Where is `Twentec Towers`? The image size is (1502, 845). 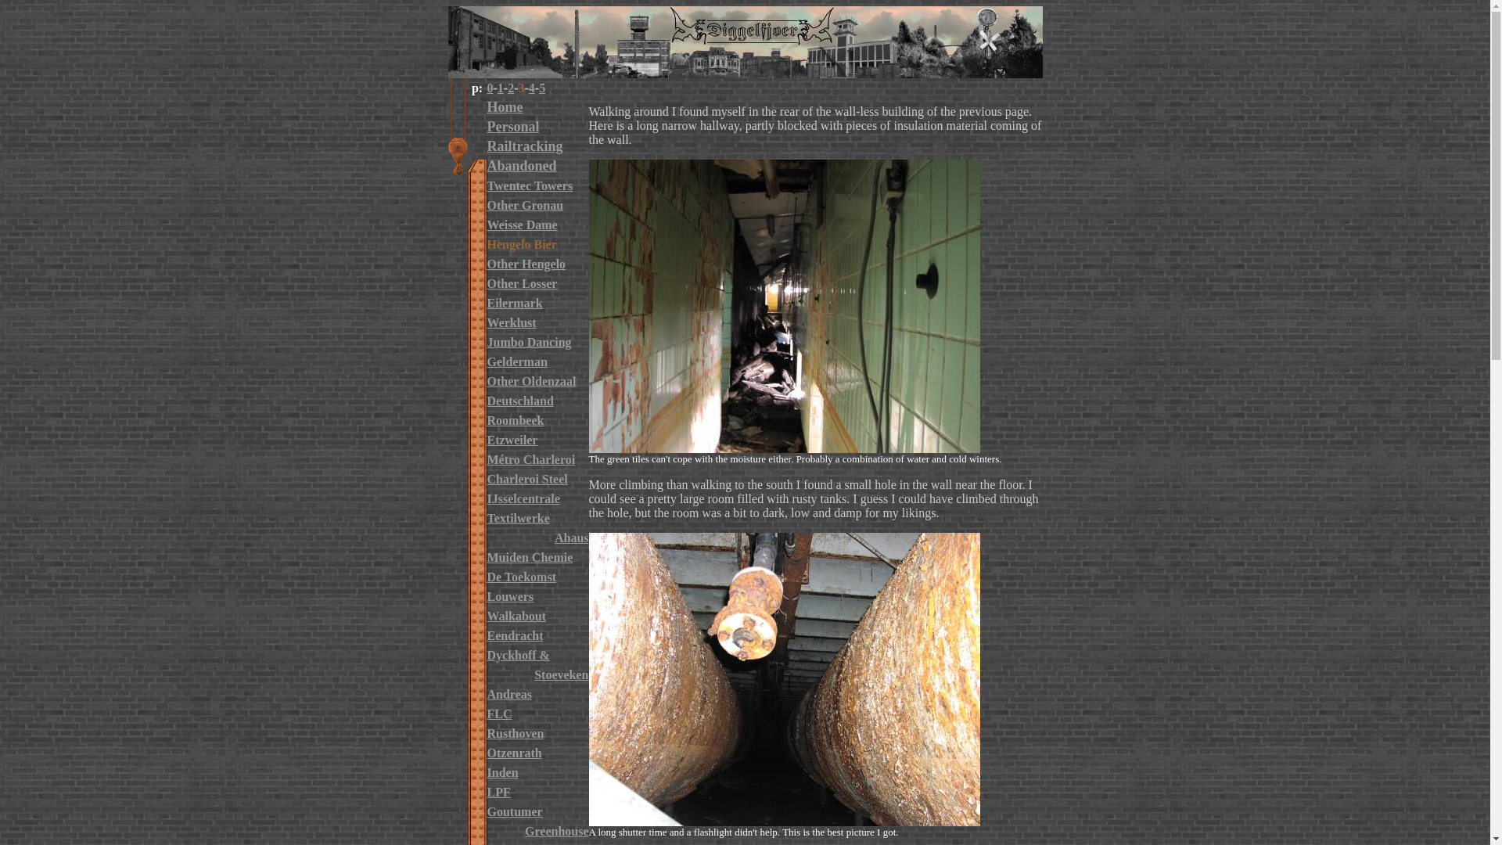
Twentec Towers is located at coordinates (529, 185).